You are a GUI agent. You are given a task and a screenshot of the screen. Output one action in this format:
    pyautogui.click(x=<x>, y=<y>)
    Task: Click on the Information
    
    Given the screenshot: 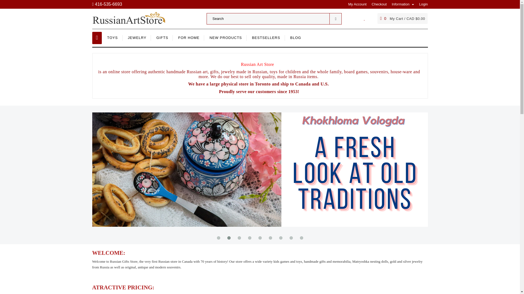 What is the action you would take?
    pyautogui.click(x=401, y=4)
    